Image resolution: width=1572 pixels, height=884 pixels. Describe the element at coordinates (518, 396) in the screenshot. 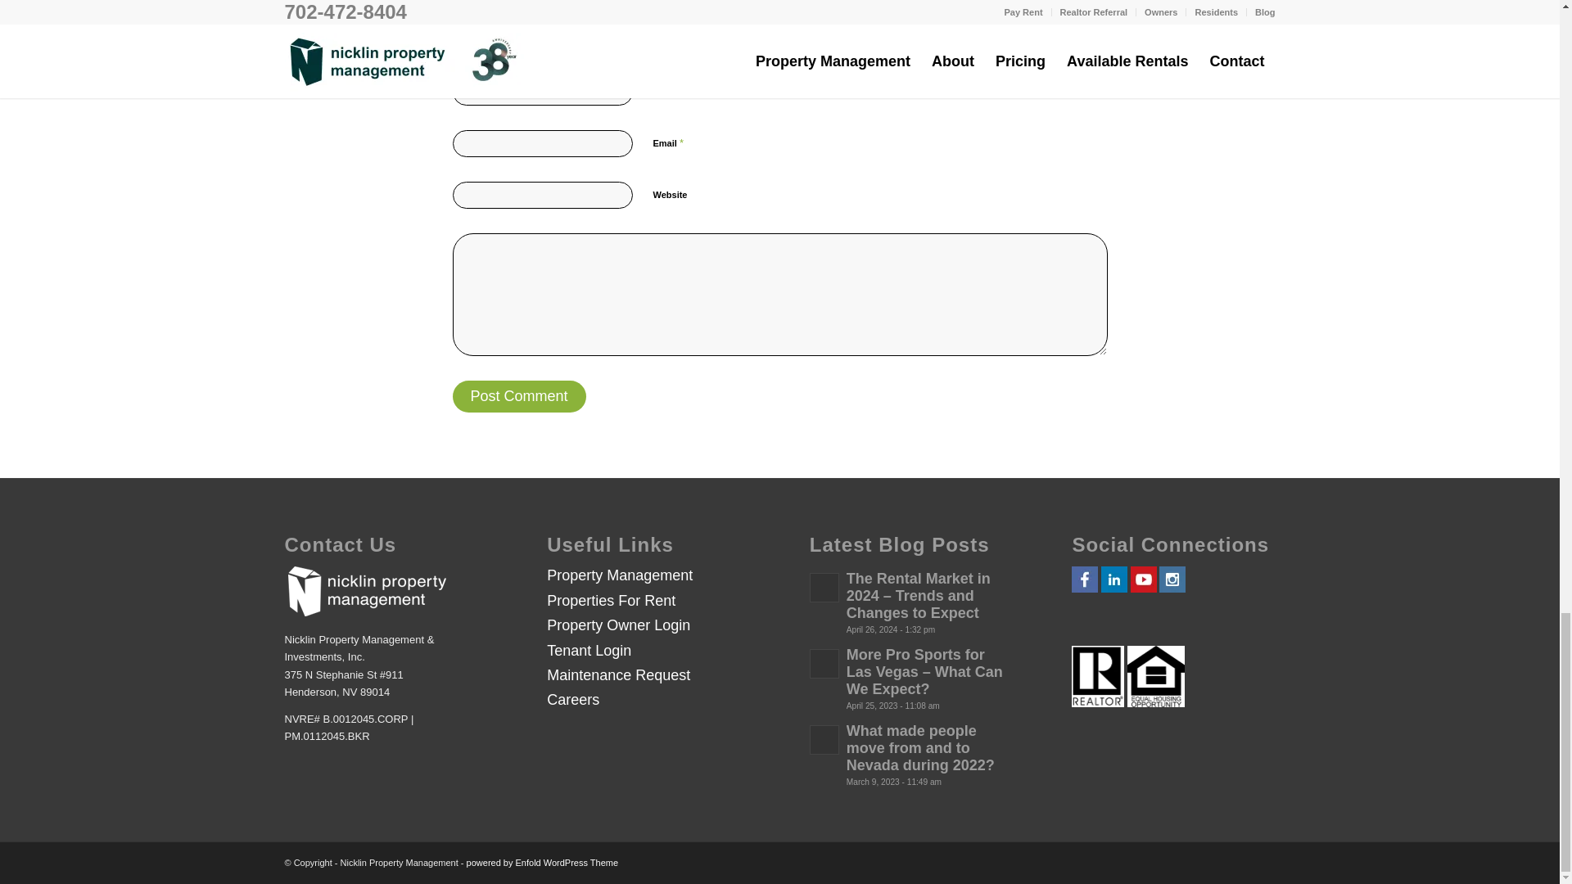

I see `Post Comment` at that location.